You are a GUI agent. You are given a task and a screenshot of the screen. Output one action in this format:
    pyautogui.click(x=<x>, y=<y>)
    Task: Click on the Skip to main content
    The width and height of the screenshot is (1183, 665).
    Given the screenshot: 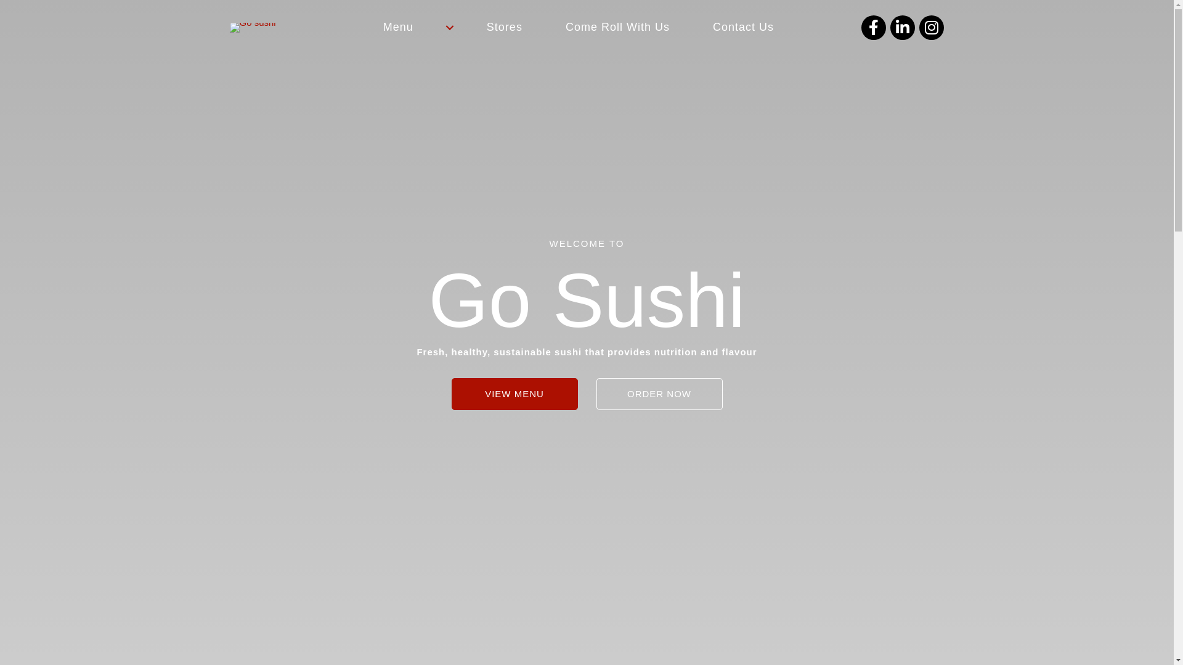 What is the action you would take?
    pyautogui.click(x=0, y=0)
    